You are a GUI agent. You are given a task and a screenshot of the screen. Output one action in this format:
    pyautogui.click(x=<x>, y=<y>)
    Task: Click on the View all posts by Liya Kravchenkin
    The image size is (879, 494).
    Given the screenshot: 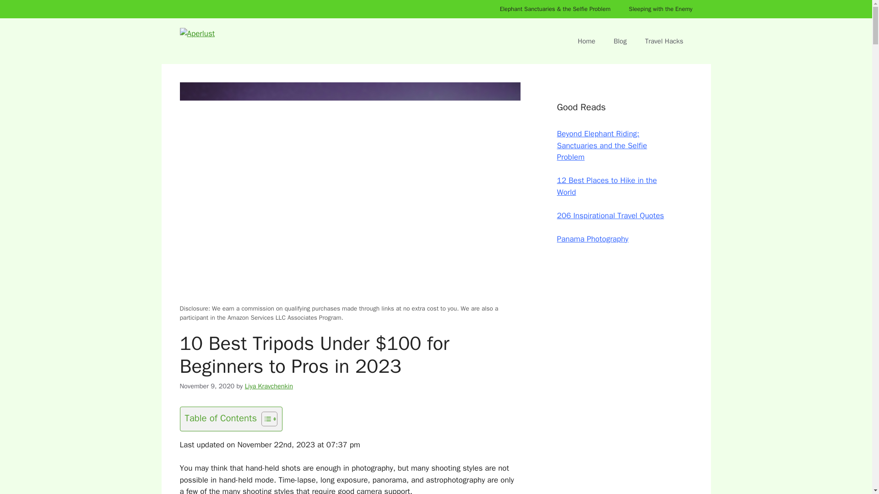 What is the action you would take?
    pyautogui.click(x=269, y=386)
    